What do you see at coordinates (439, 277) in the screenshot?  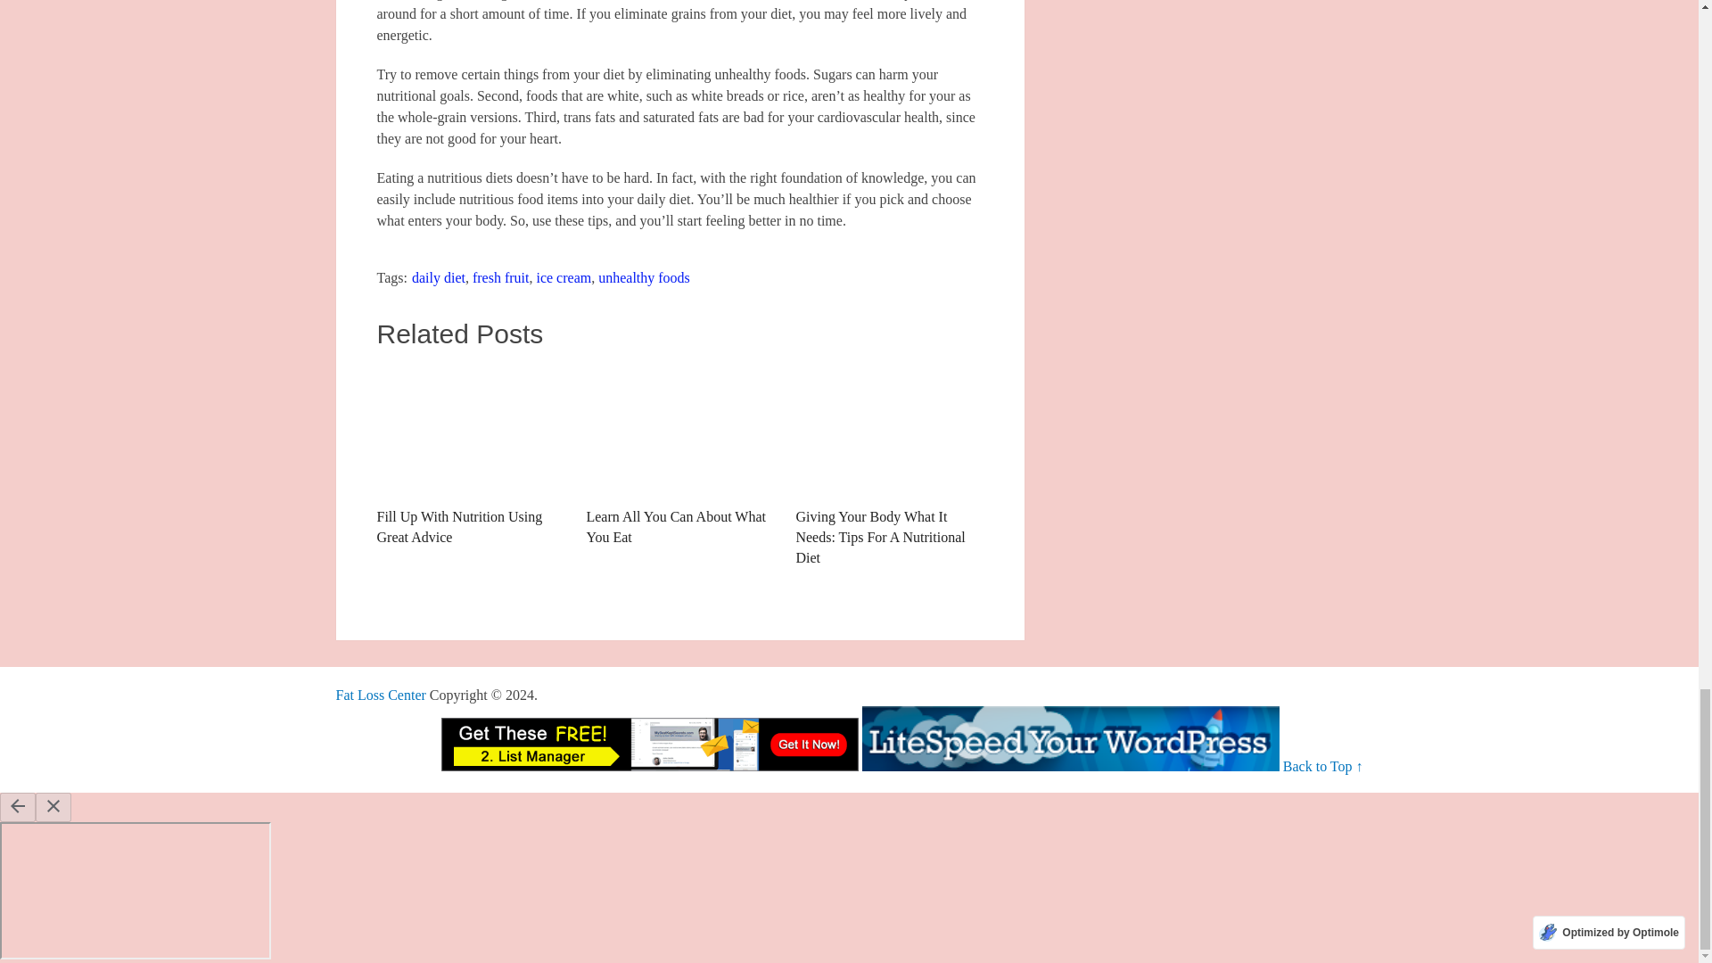 I see `daily diet` at bounding box center [439, 277].